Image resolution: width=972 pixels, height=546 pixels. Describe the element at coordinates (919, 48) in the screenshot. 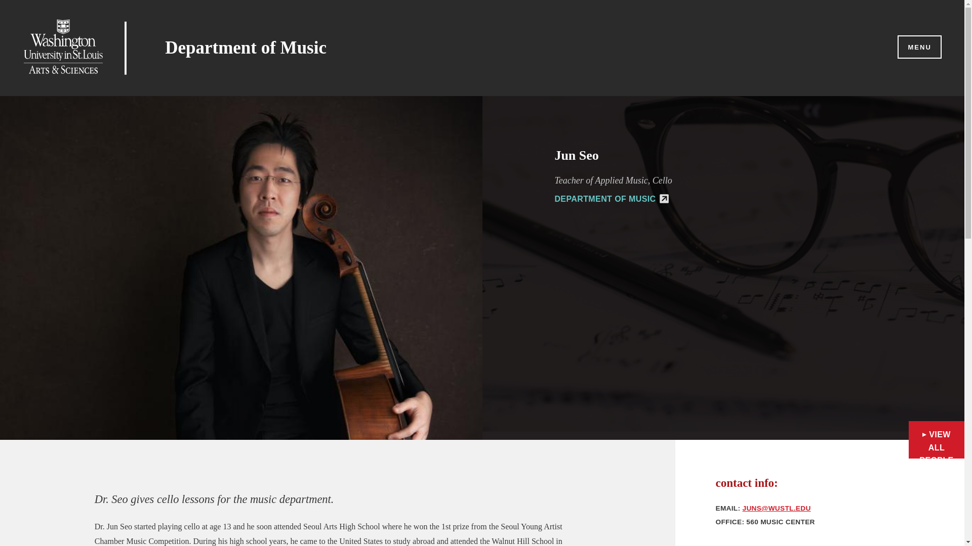

I see `MENU` at that location.